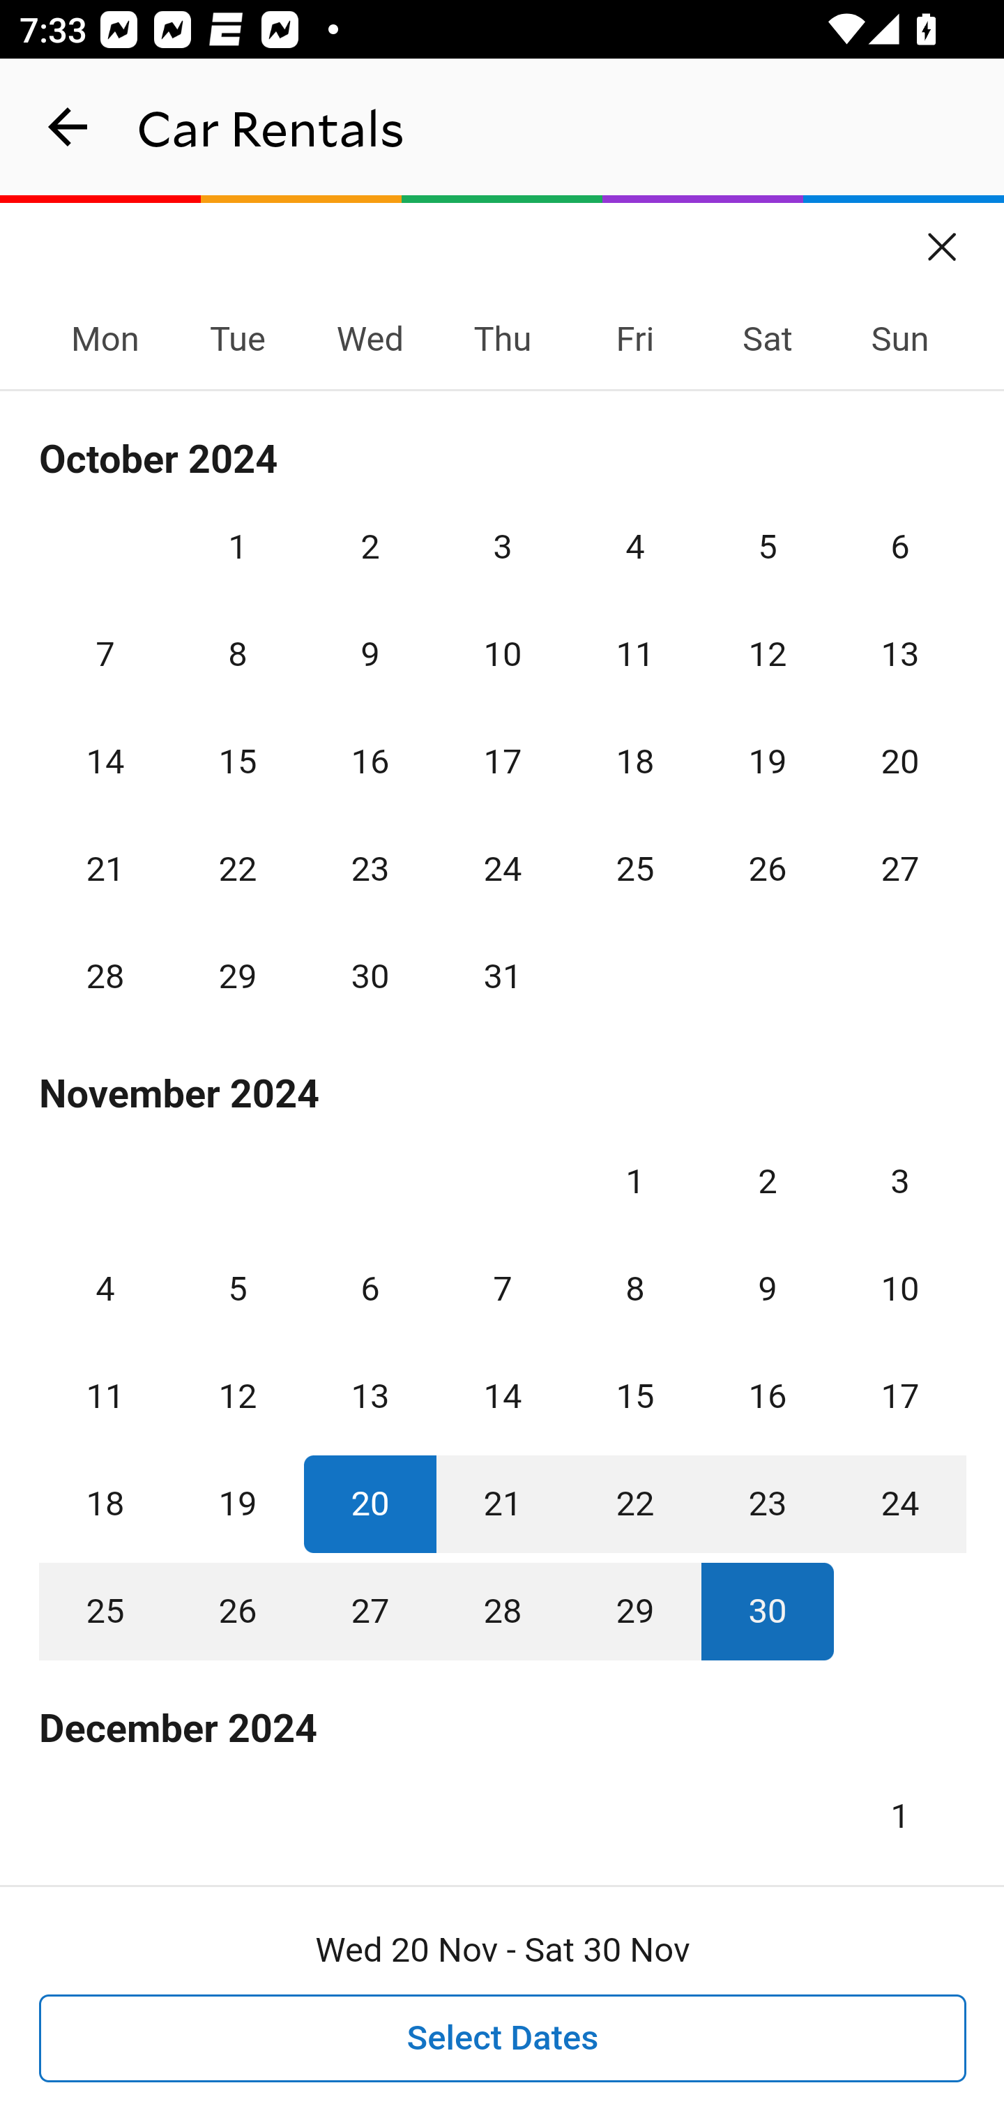 The image size is (1004, 2120). I want to click on 15 October 2024, so click(237, 762).